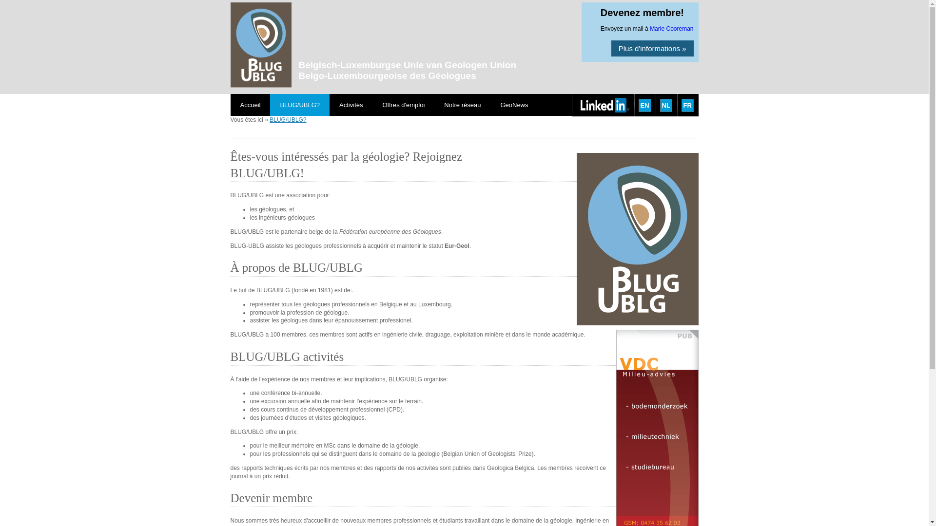 Image resolution: width=936 pixels, height=526 pixels. Describe the element at coordinates (645, 105) in the screenshot. I see `EN` at that location.